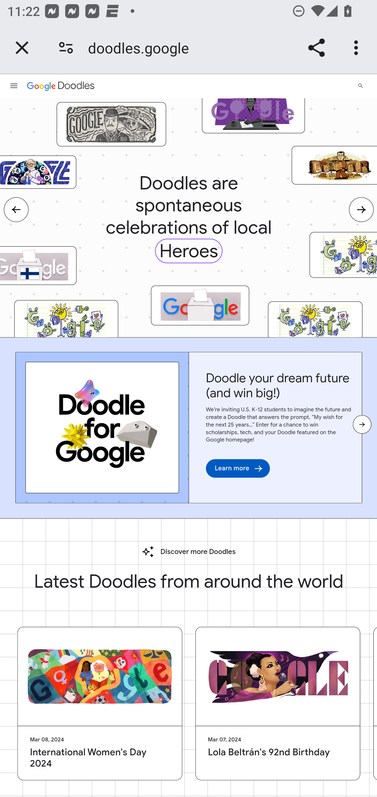  What do you see at coordinates (238, 468) in the screenshot?
I see `Learn more` at bounding box center [238, 468].